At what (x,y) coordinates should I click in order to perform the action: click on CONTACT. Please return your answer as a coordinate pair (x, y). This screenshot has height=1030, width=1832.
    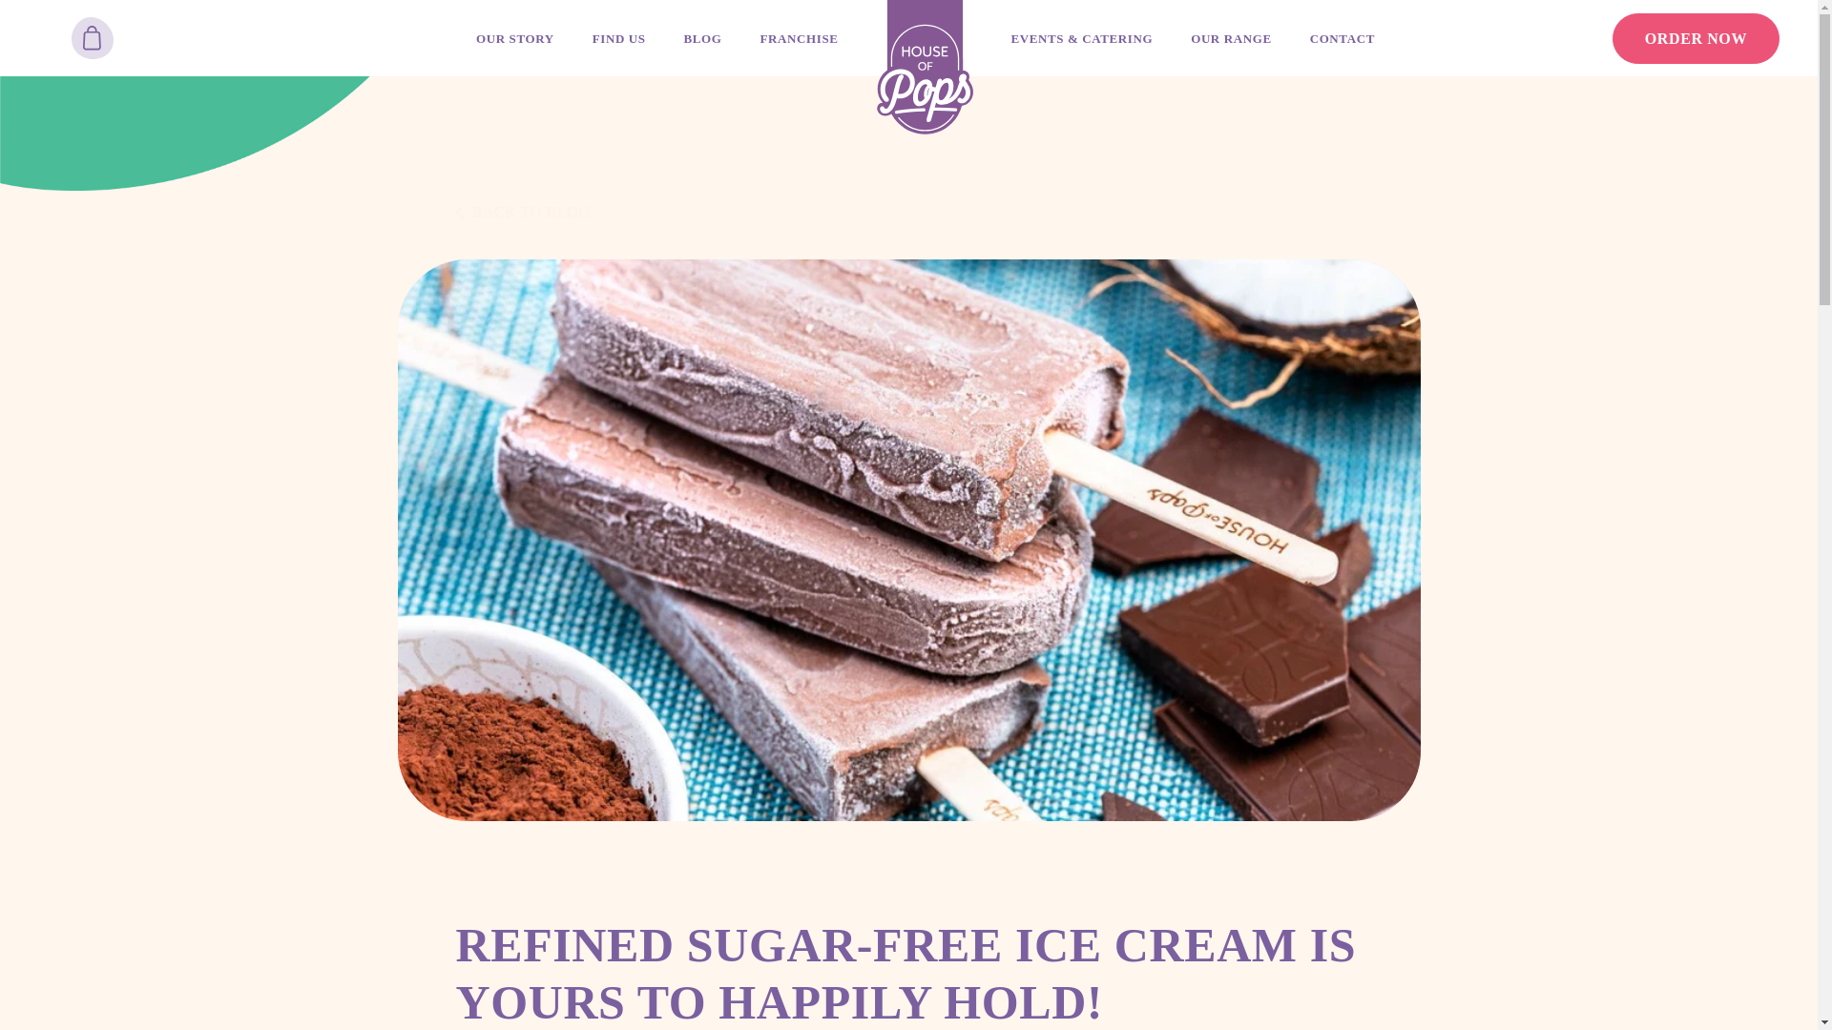
    Looking at the image, I should click on (1342, 38).